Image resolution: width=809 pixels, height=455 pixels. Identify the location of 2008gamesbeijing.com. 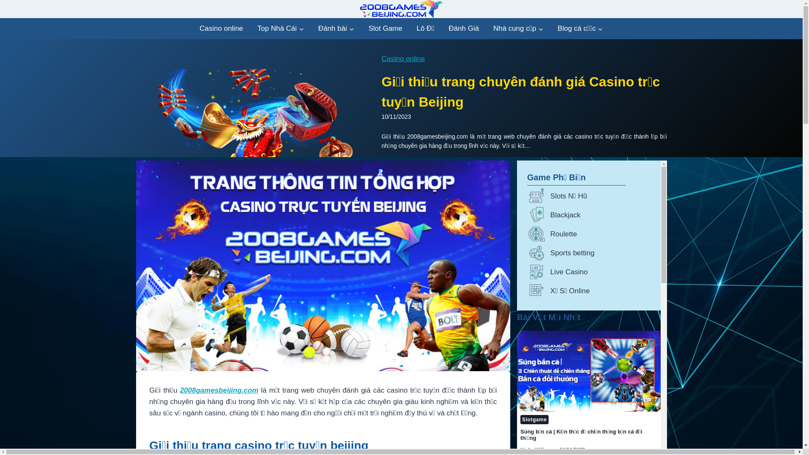
(219, 390).